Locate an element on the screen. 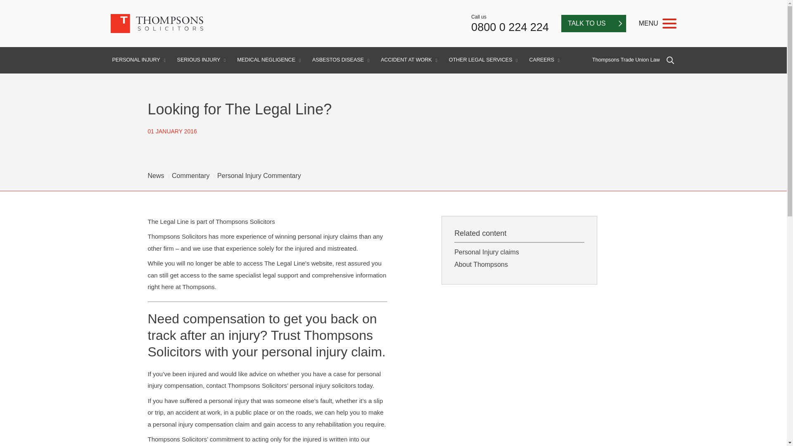  Customer reviews powered by Trustpilot is located at coordinates (396, 26).